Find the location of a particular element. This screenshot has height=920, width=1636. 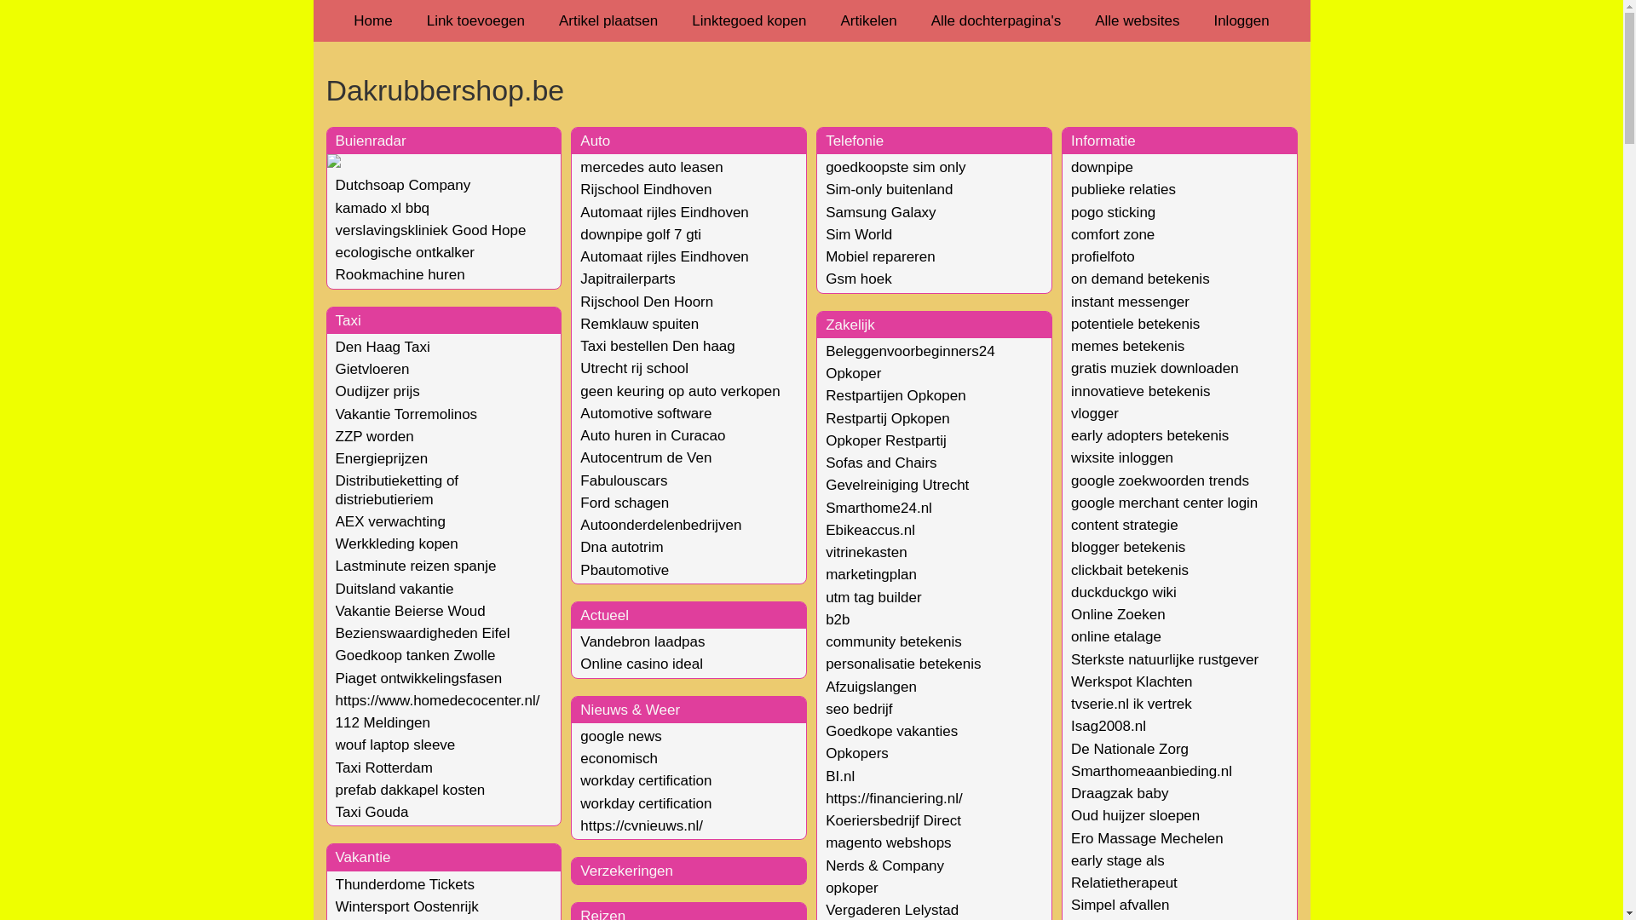

magento webshops is located at coordinates (888, 843).